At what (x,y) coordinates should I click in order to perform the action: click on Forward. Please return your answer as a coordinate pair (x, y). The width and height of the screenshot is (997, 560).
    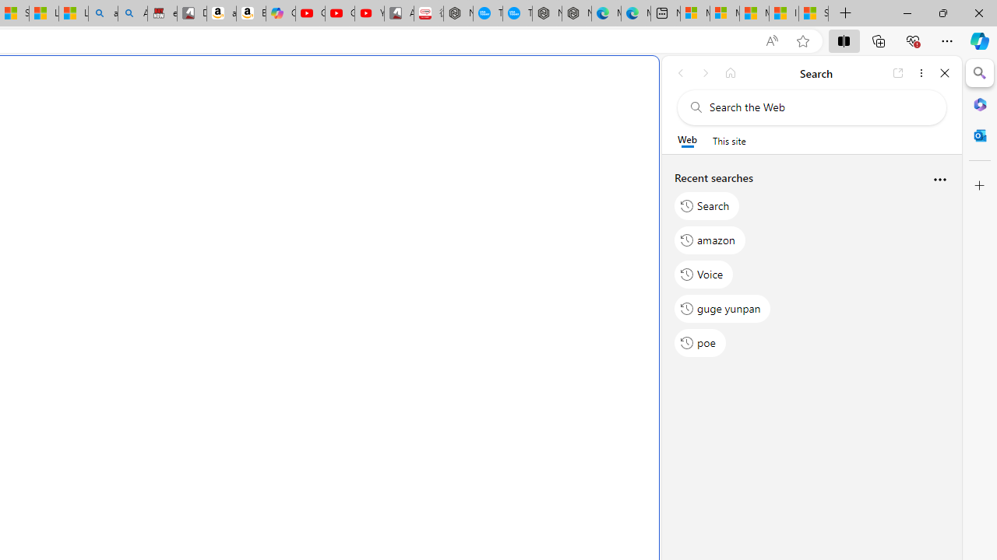
    Looking at the image, I should click on (706, 73).